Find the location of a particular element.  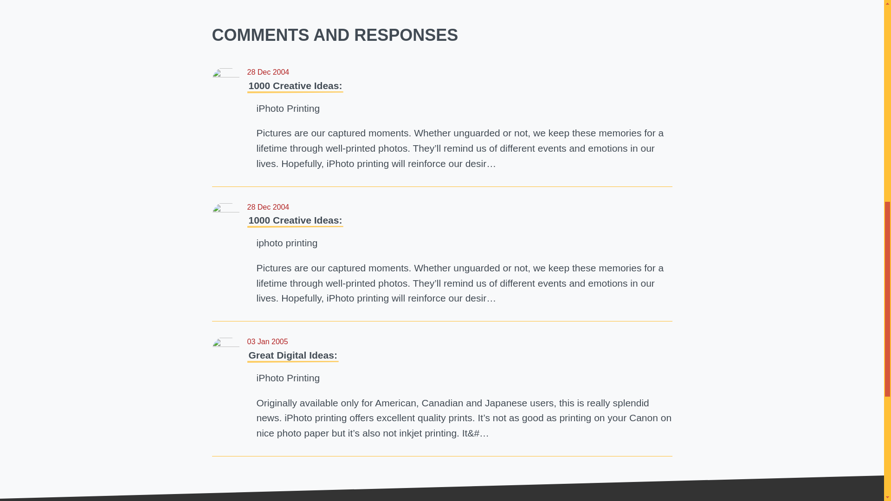

Great Digital Ideas: is located at coordinates (292, 354).